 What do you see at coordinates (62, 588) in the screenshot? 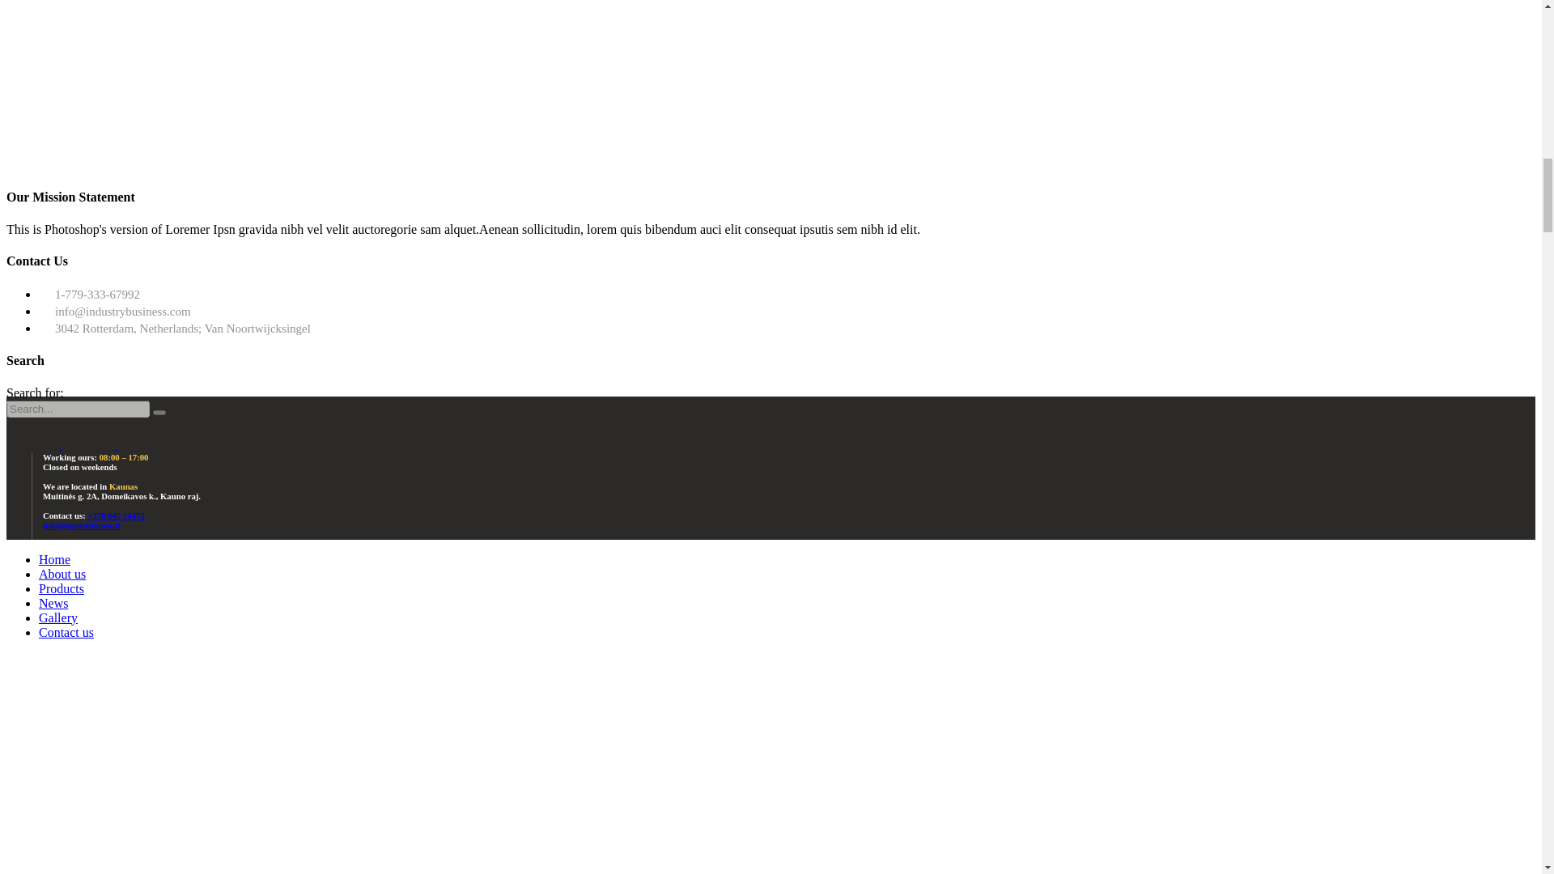
I see `Products` at bounding box center [62, 588].